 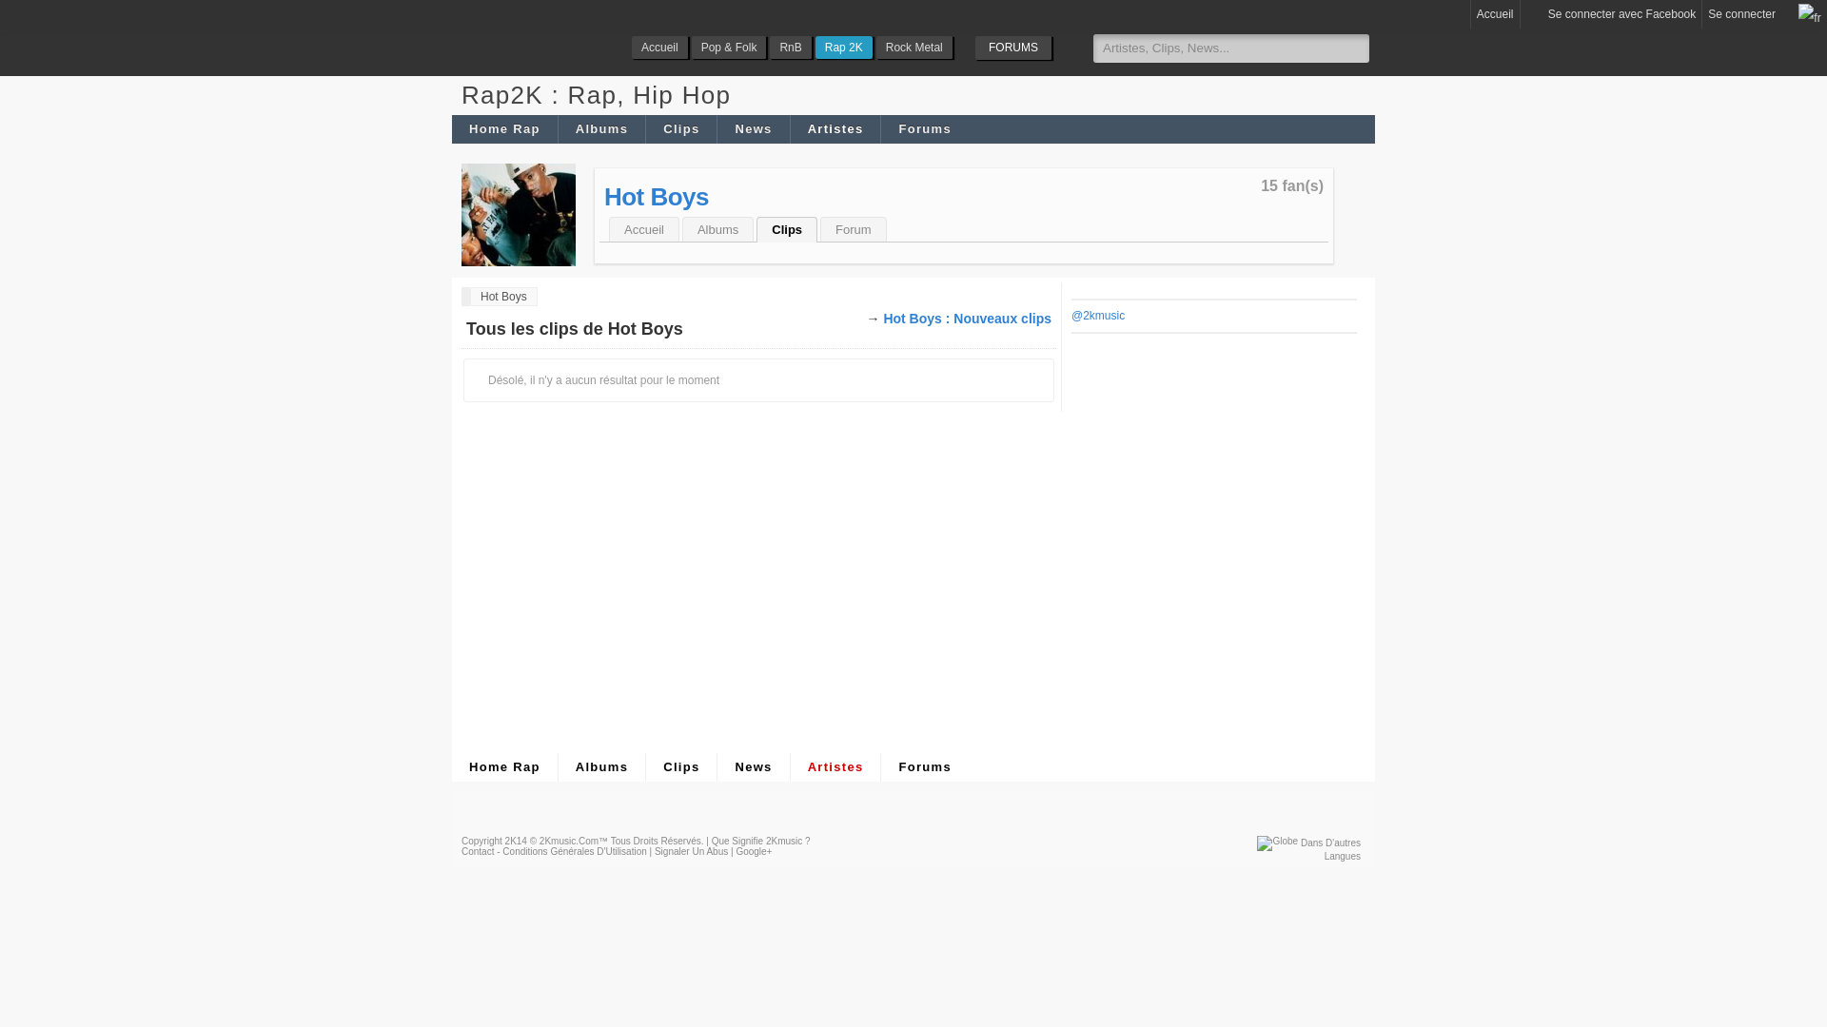 I want to click on Accueil, so click(x=644, y=230).